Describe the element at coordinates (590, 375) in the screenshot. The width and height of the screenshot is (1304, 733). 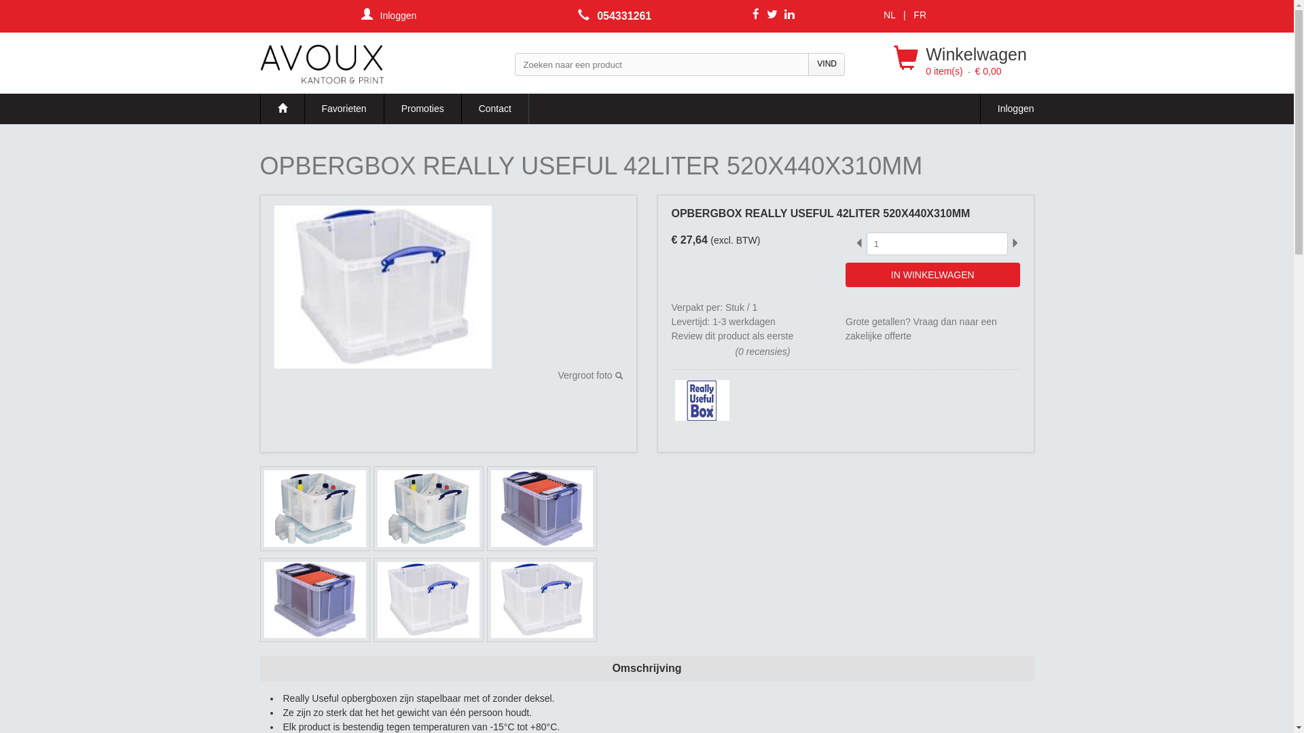
I see `Vergroot foto` at that location.